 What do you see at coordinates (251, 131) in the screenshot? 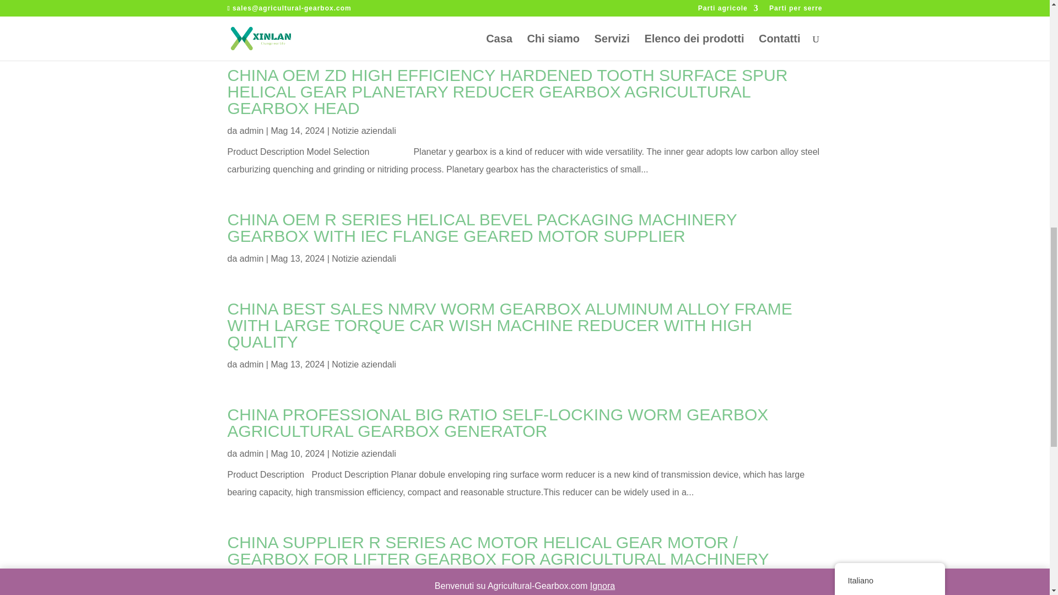
I see `Post di admin` at bounding box center [251, 131].